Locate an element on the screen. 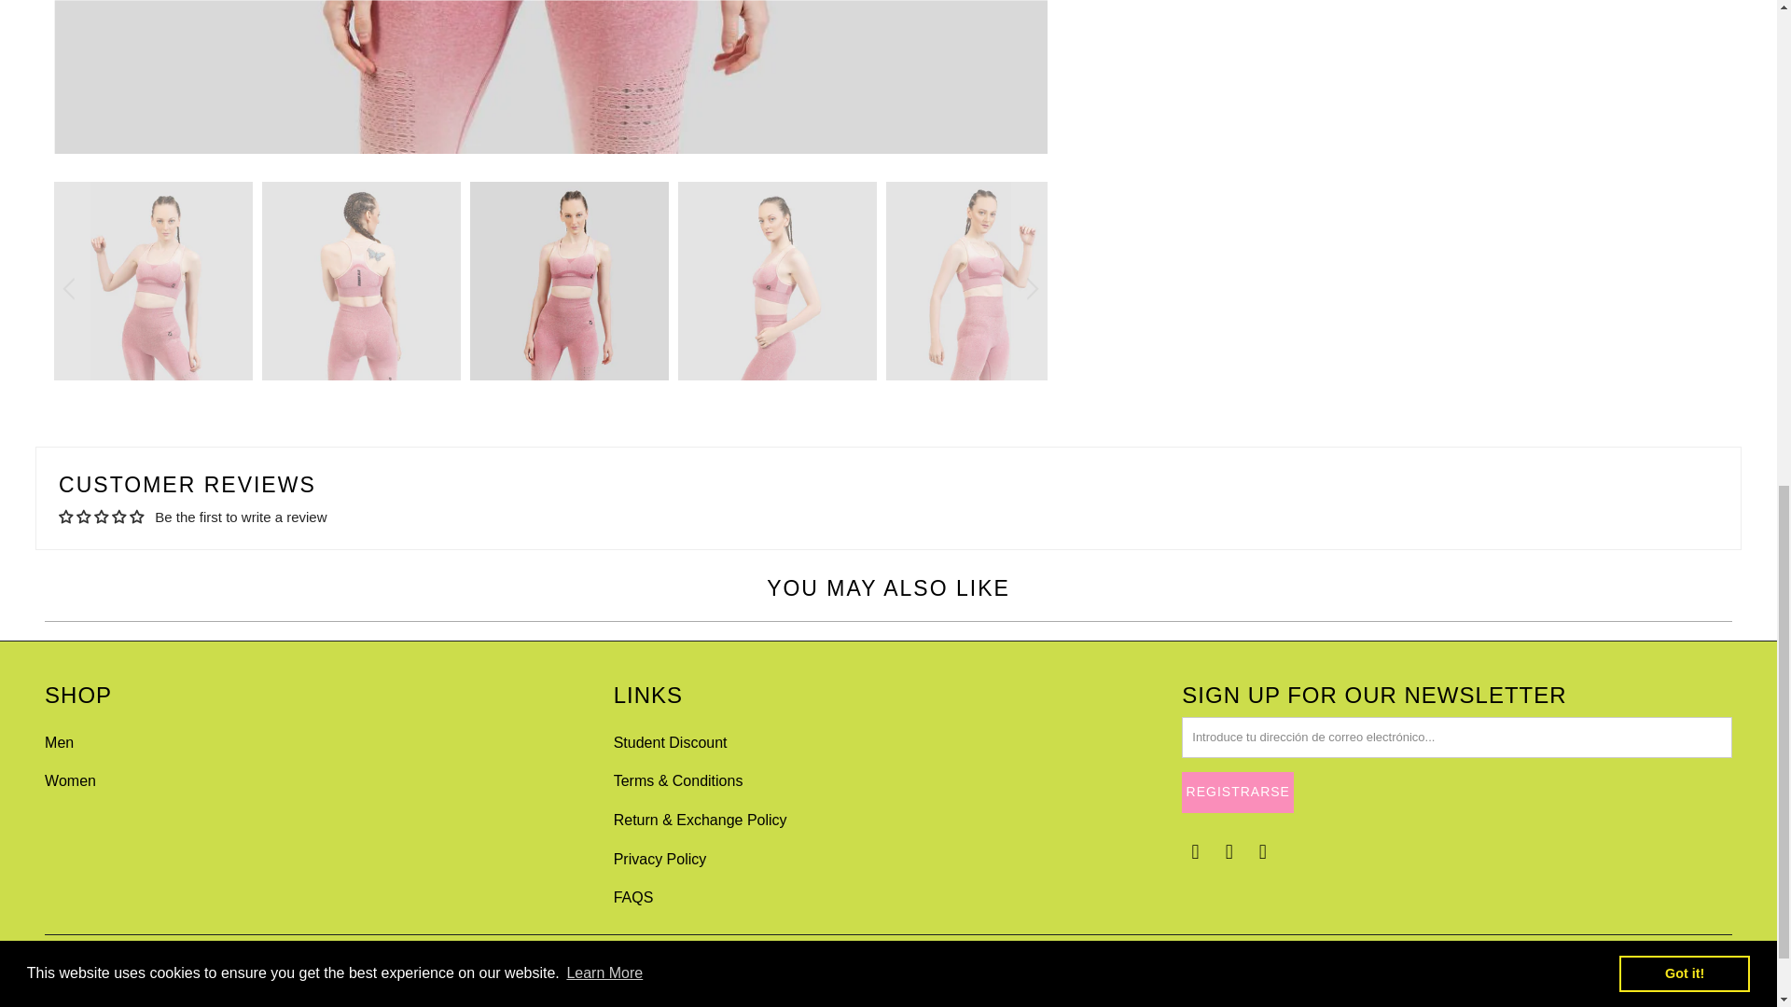 Image resolution: width=1791 pixels, height=1007 pixels. Gym Armour  on Instagram is located at coordinates (1229, 851).